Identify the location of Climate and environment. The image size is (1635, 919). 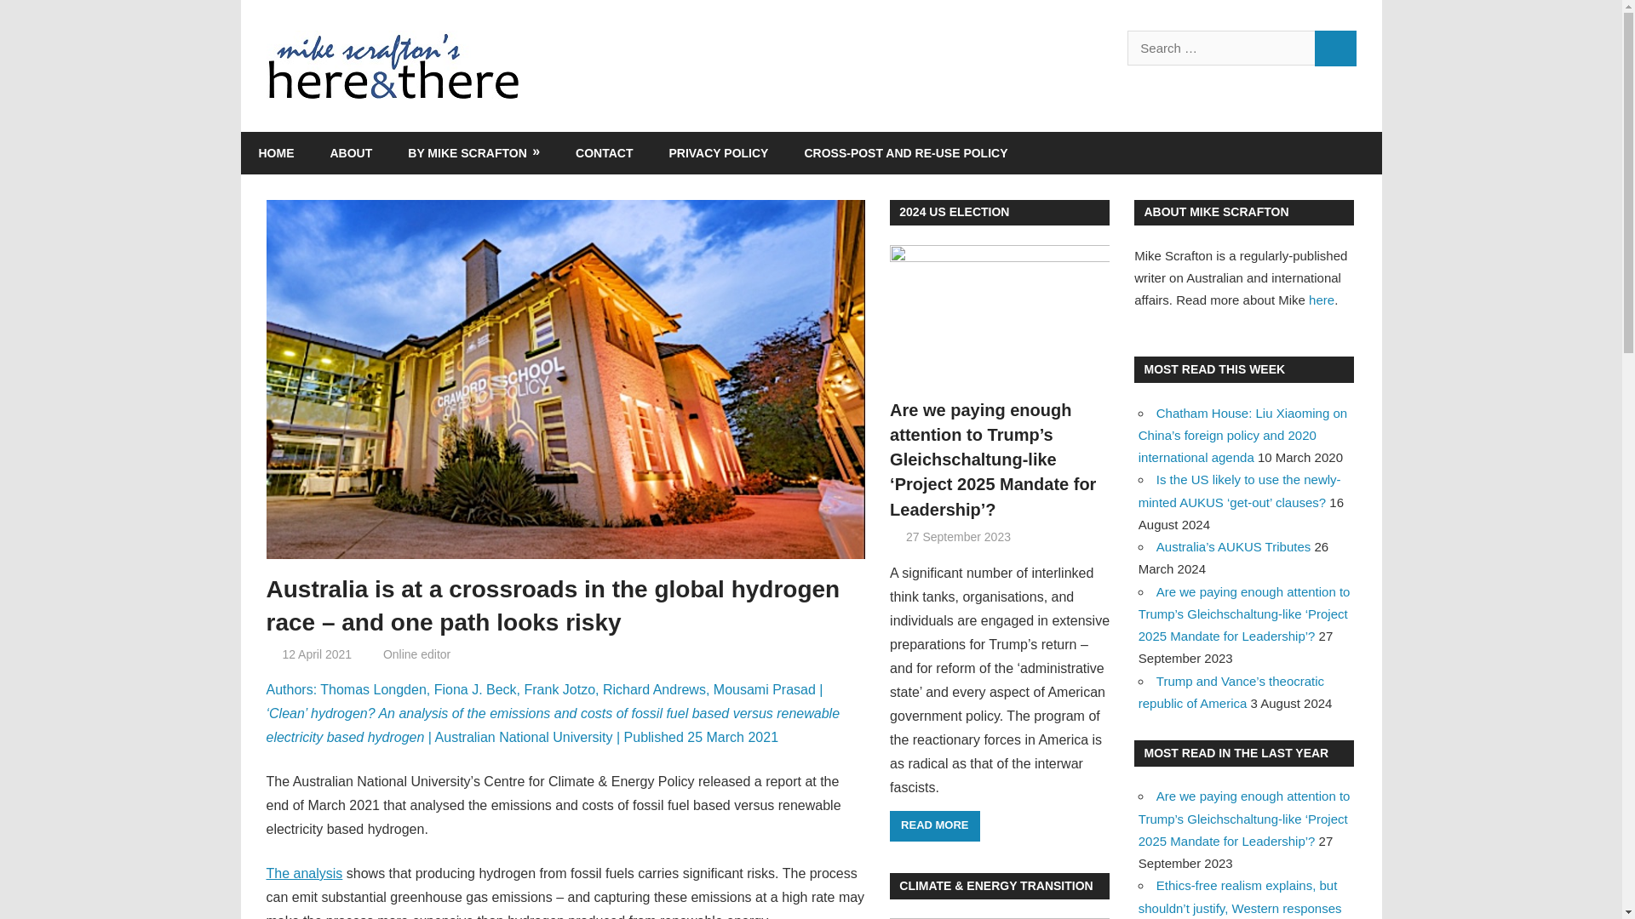
(545, 654).